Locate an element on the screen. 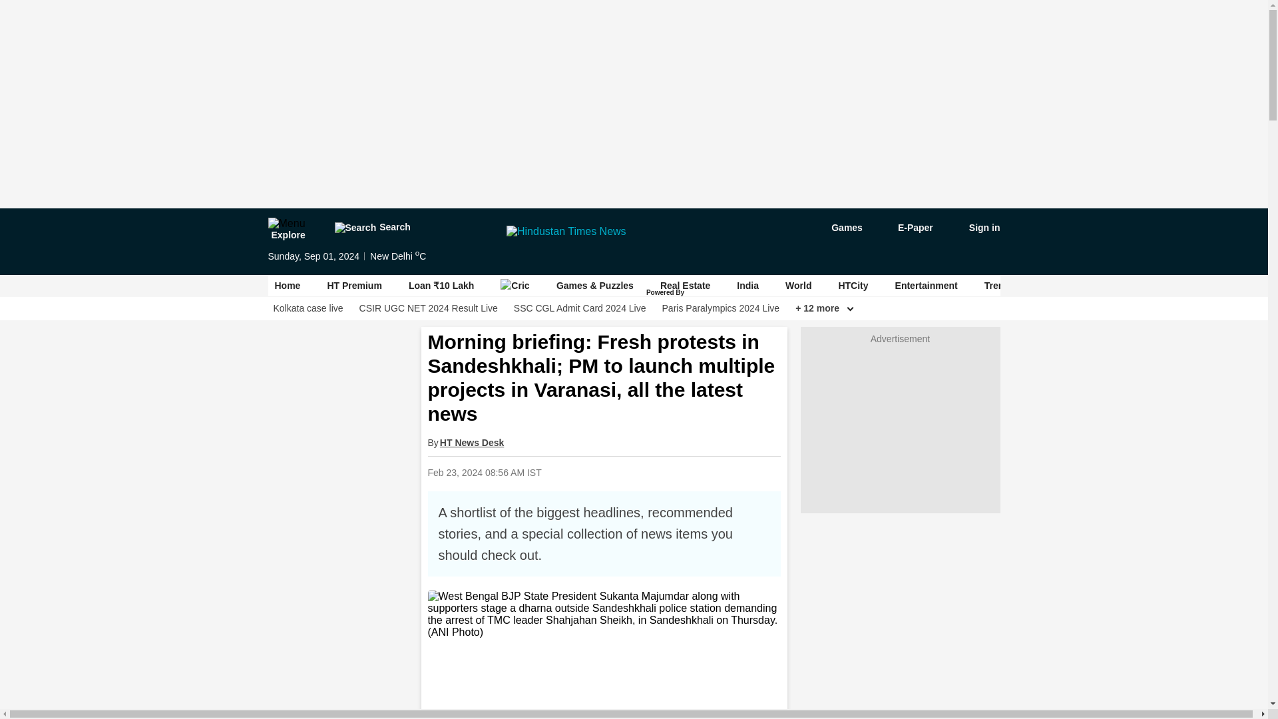  E-Paper is located at coordinates (908, 228).